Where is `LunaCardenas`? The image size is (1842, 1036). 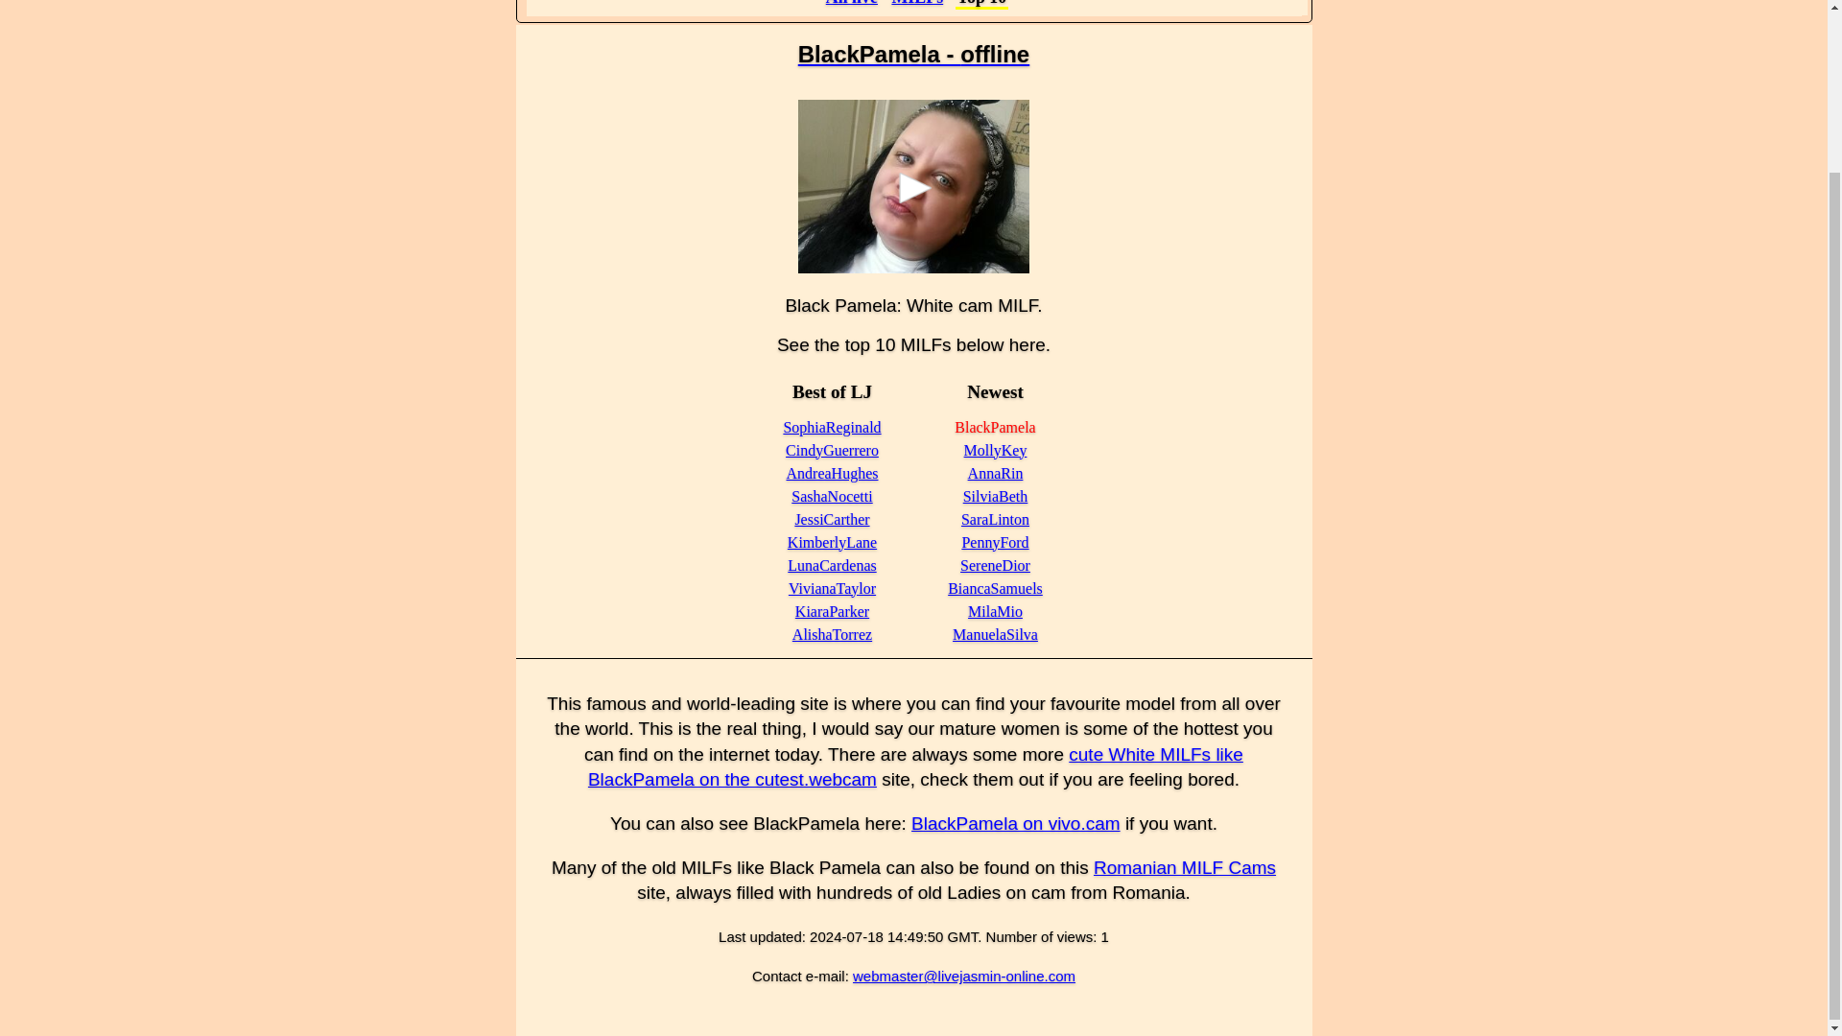
LunaCardenas is located at coordinates (832, 566).